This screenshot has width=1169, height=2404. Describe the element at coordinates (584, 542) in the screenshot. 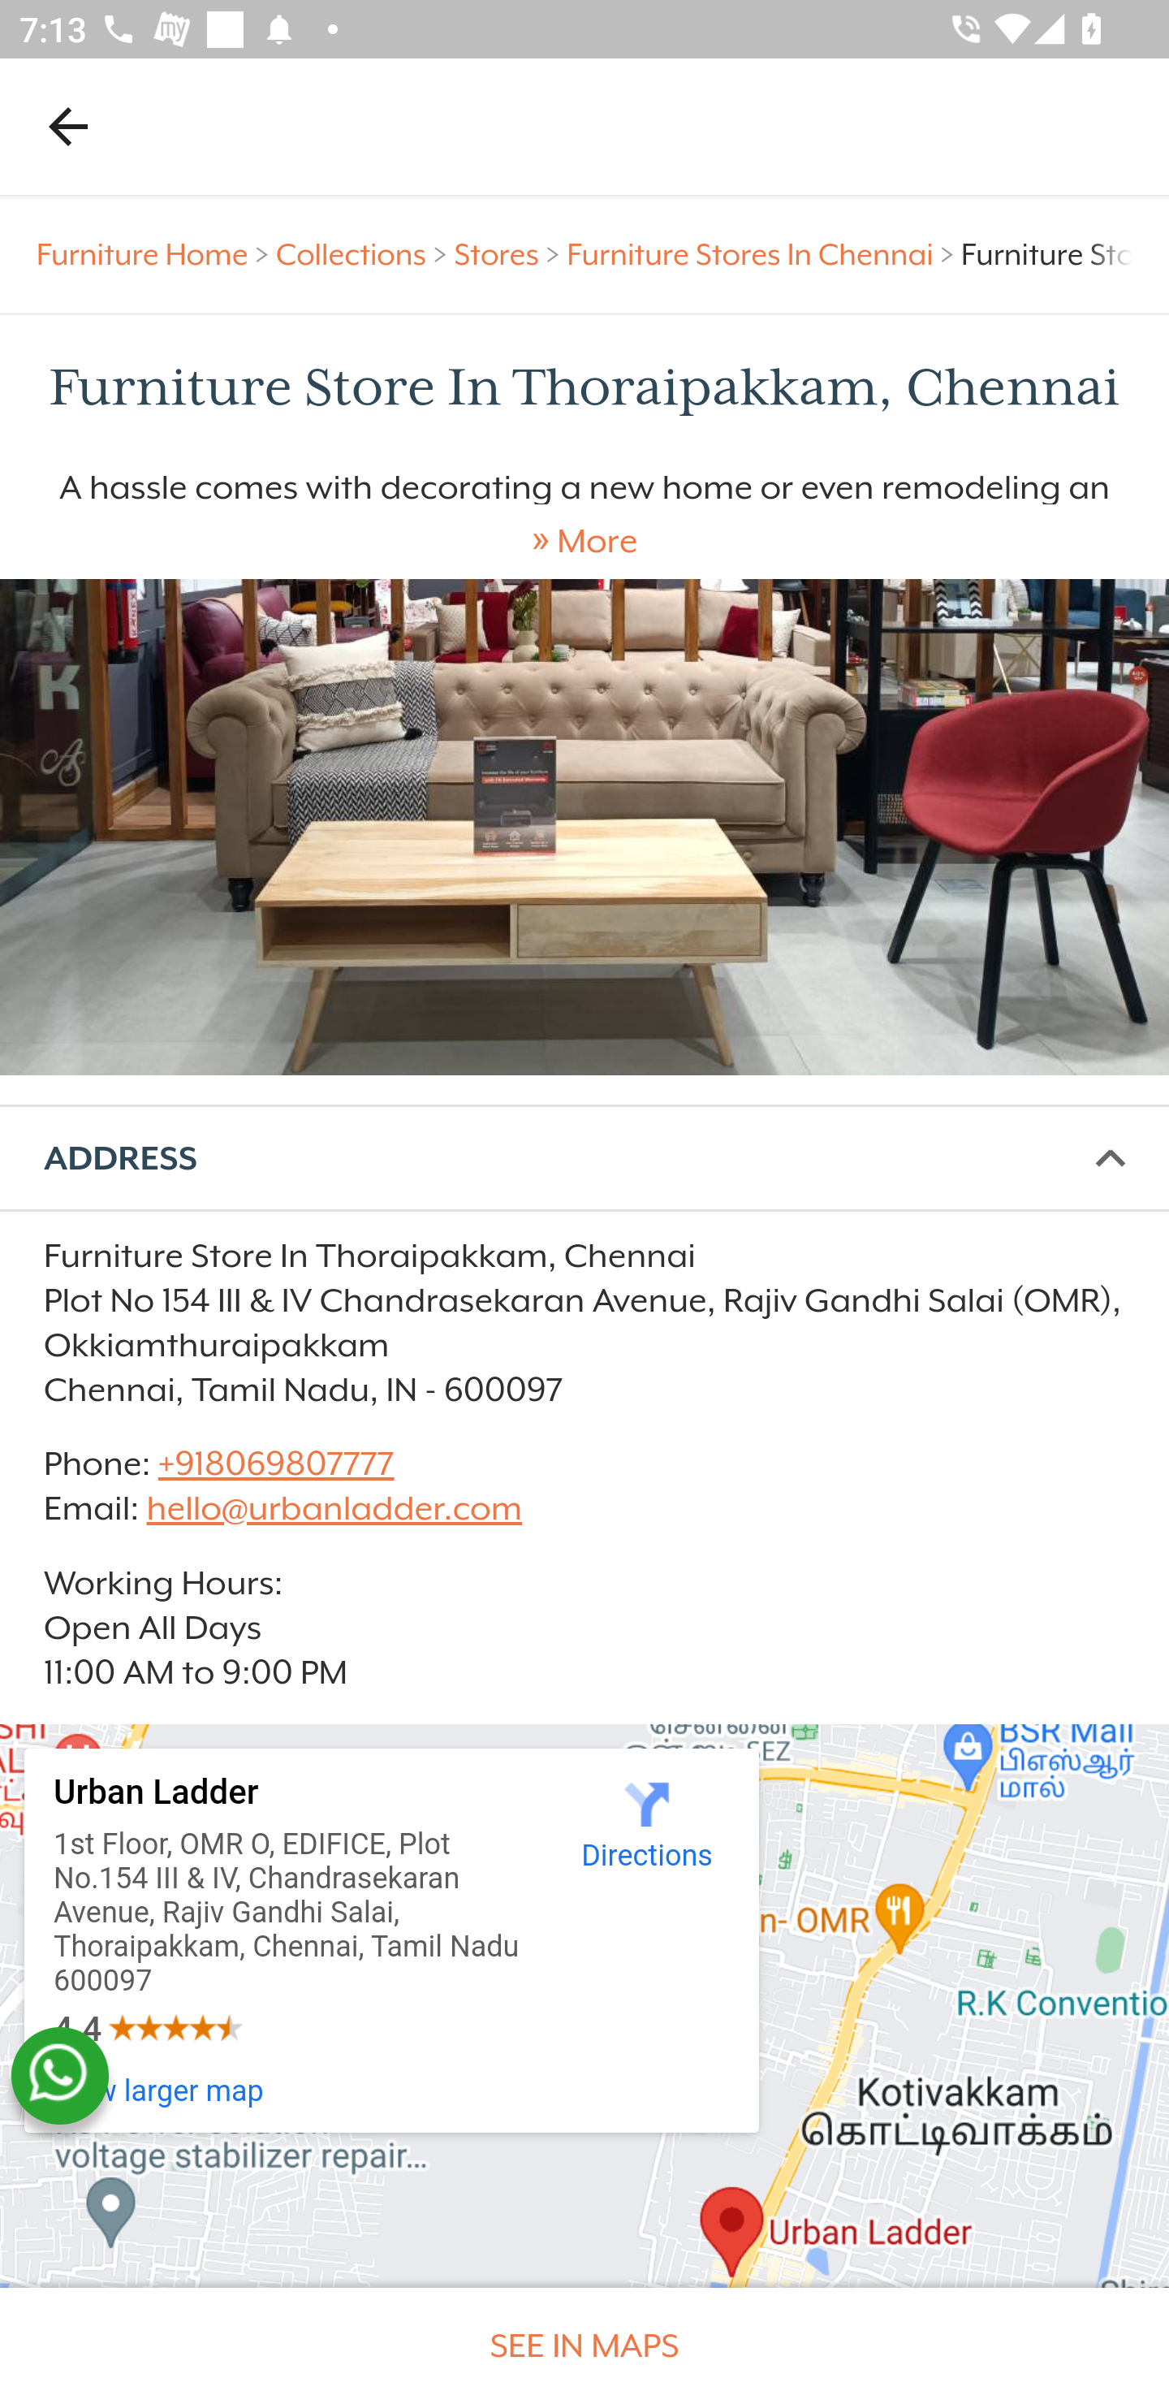

I see `» More` at that location.